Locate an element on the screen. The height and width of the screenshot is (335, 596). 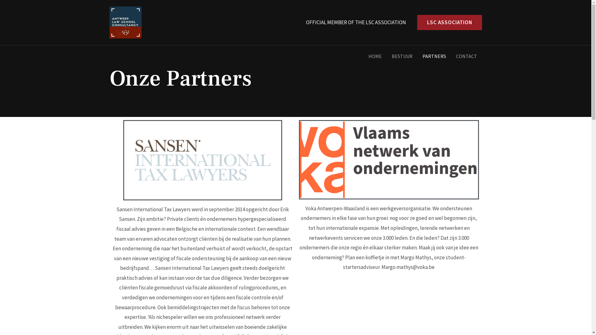
LSC ASSOCIATION is located at coordinates (447, 22).